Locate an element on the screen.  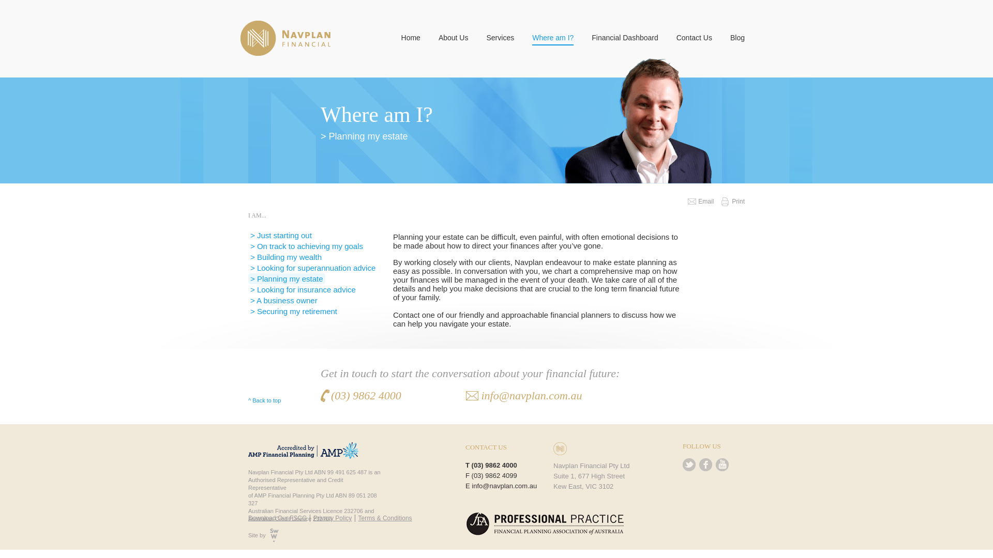
Privacy Policy is located at coordinates (333, 518).